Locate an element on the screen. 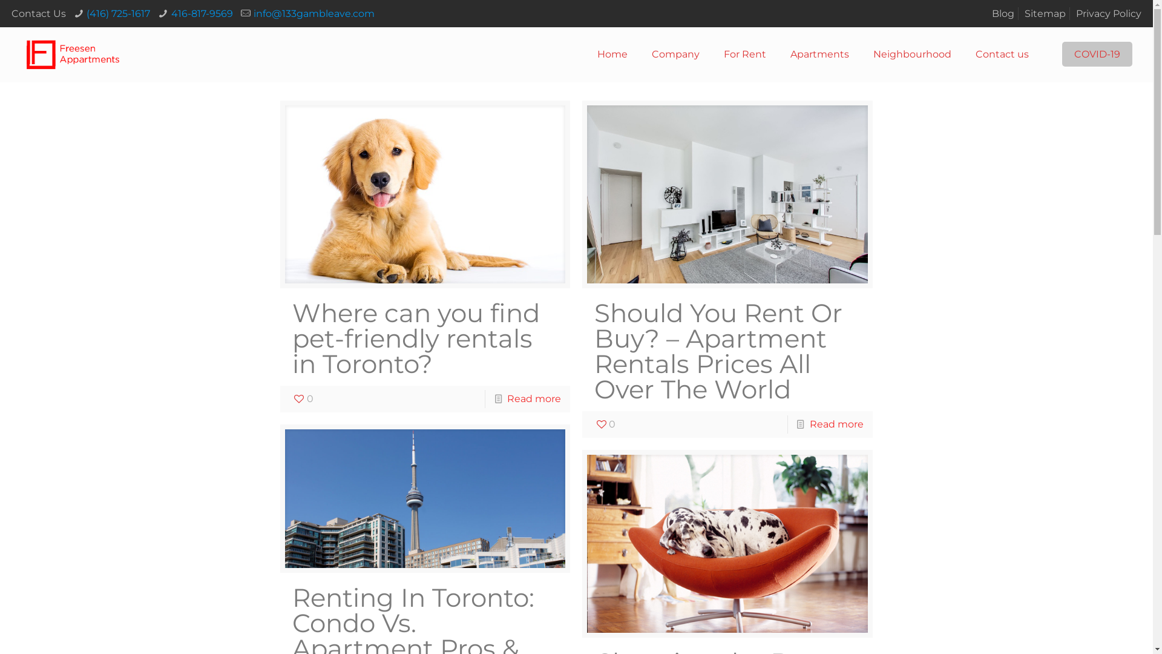 This screenshot has height=654, width=1162. Read more is located at coordinates (534, 398).